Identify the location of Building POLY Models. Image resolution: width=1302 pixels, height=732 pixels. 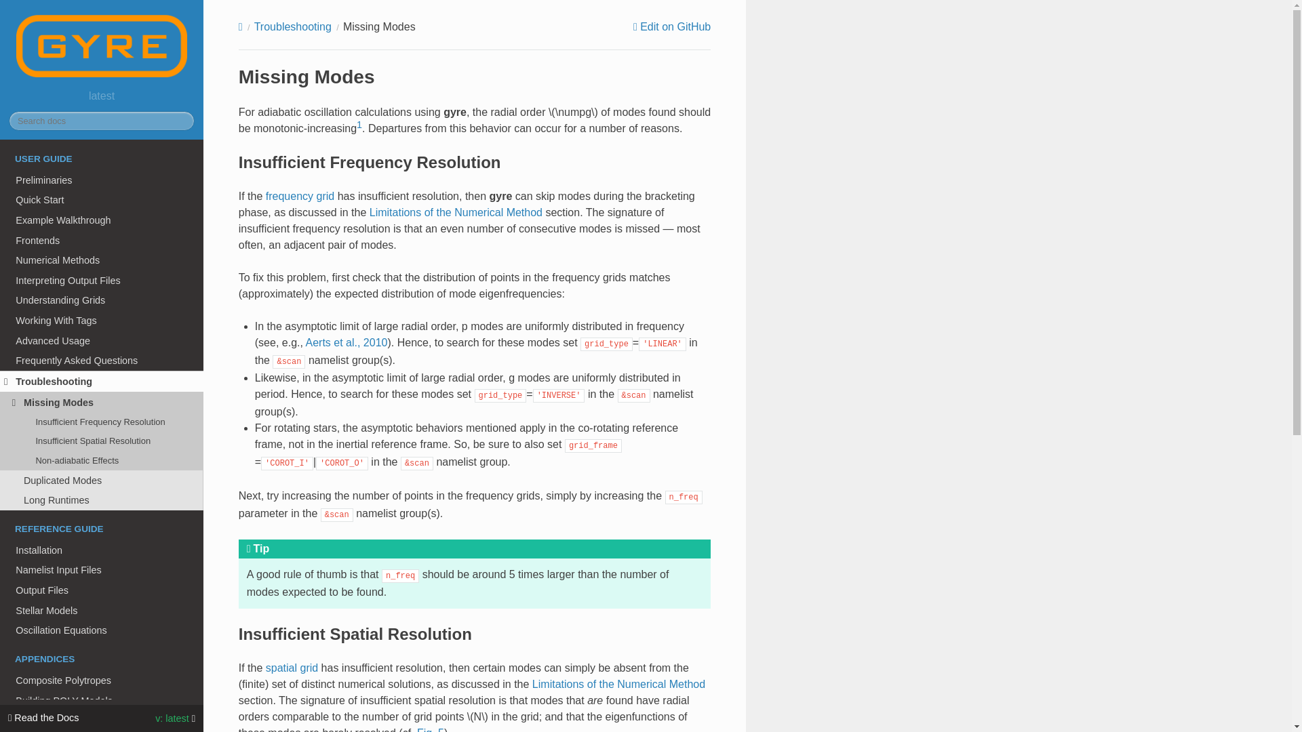
(102, 701).